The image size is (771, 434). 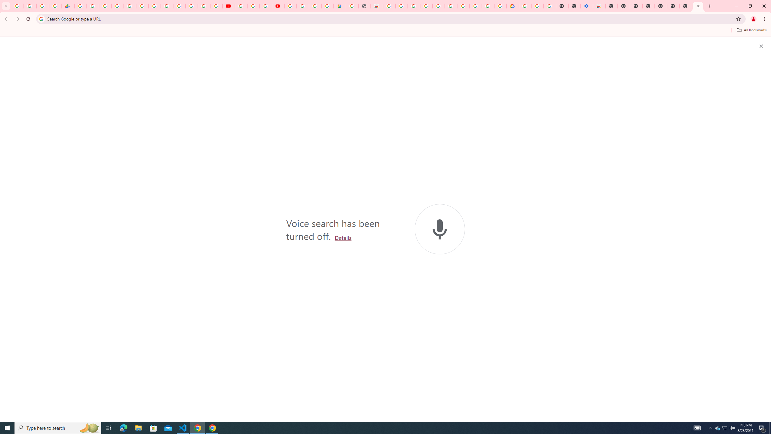 I want to click on Google Workspace Admin Community, so click(x=17, y=6).